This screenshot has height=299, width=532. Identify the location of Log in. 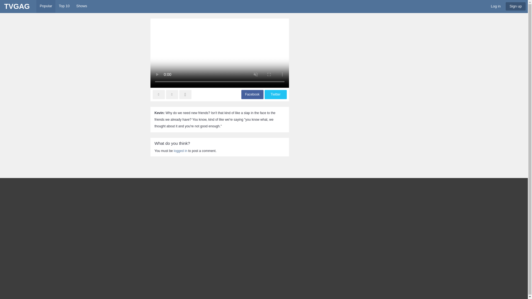
(495, 6).